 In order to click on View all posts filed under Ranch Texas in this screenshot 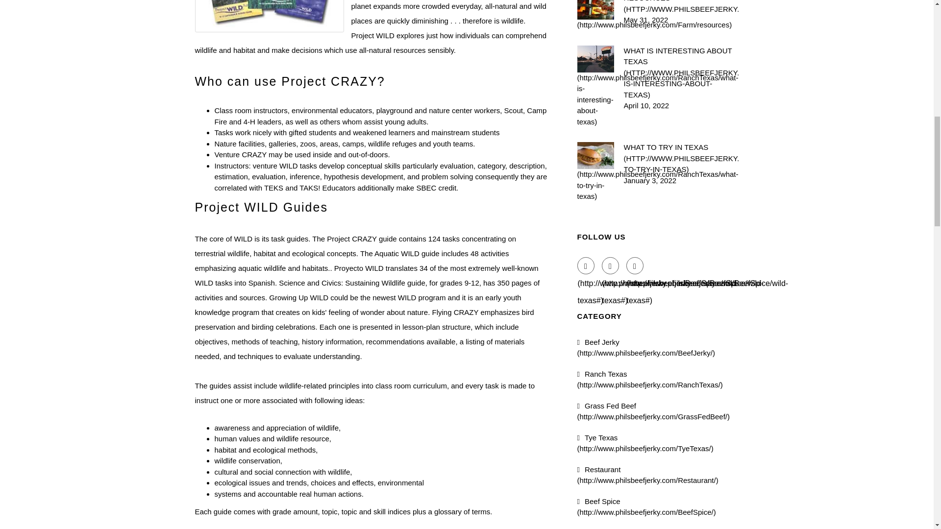, I will do `click(650, 379)`.